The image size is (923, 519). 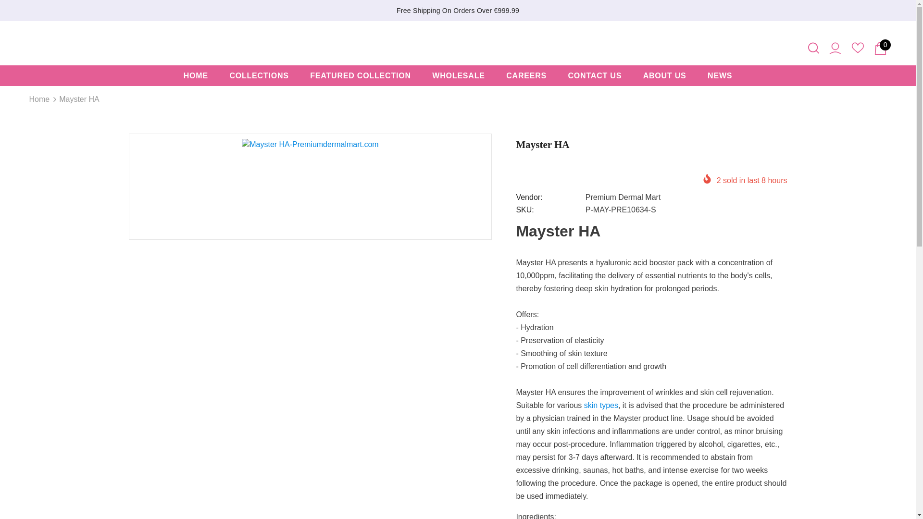 I want to click on WHOLESALE, so click(x=458, y=76).